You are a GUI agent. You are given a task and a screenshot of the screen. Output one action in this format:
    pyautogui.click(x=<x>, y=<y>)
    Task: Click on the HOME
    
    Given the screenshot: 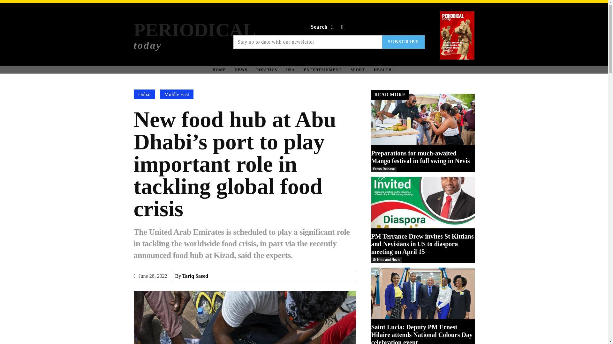 What is the action you would take?
    pyautogui.click(x=219, y=69)
    